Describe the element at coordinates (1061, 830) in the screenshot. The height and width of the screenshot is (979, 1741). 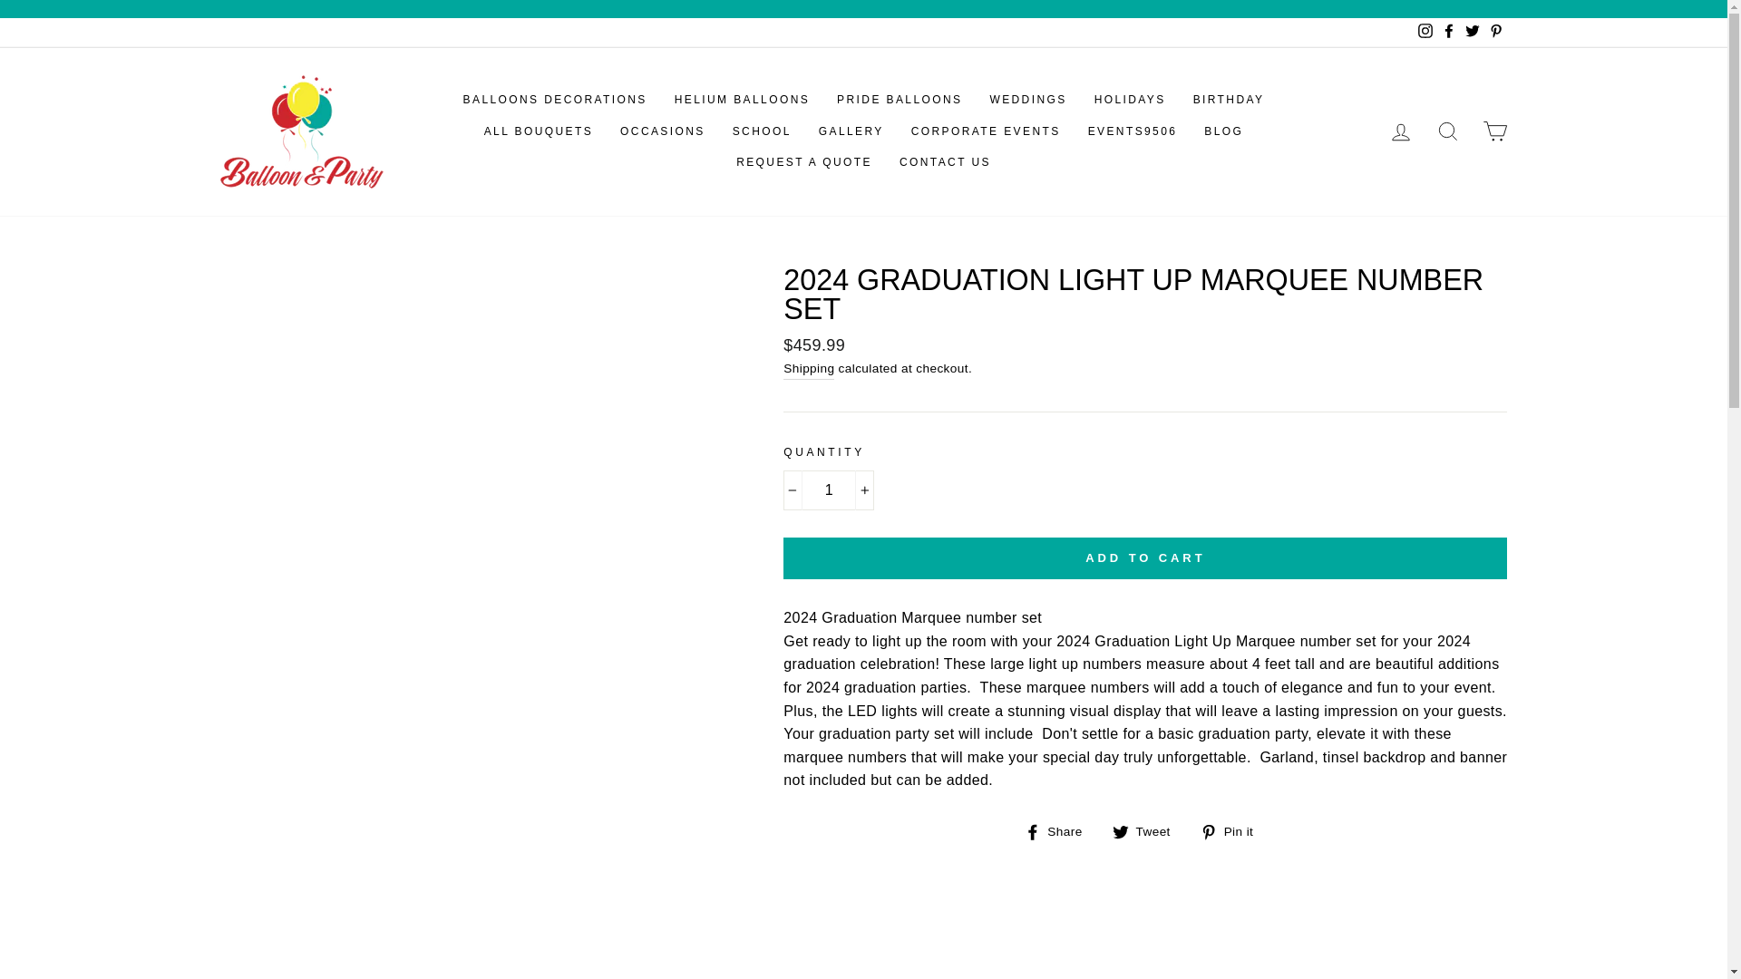
I see `Share on Facebook` at that location.